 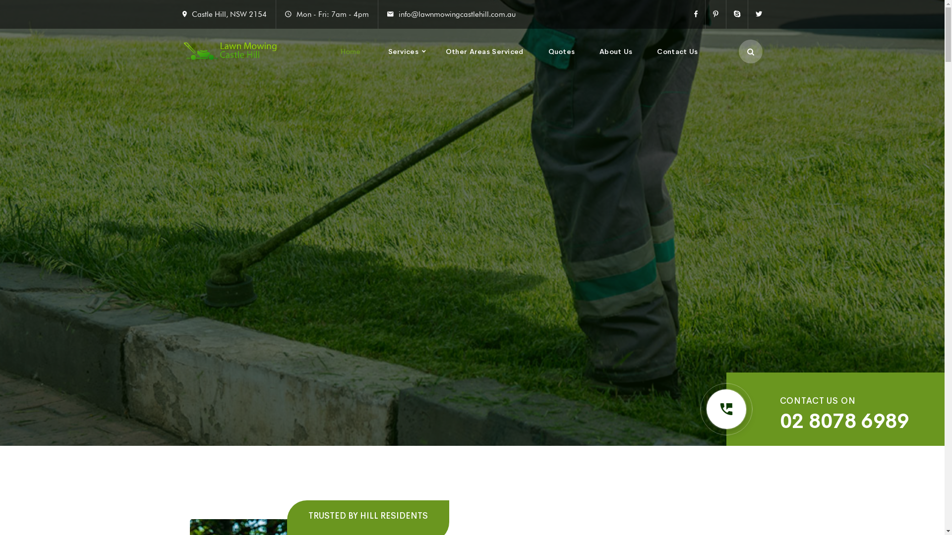 What do you see at coordinates (404, 52) in the screenshot?
I see `Services` at bounding box center [404, 52].